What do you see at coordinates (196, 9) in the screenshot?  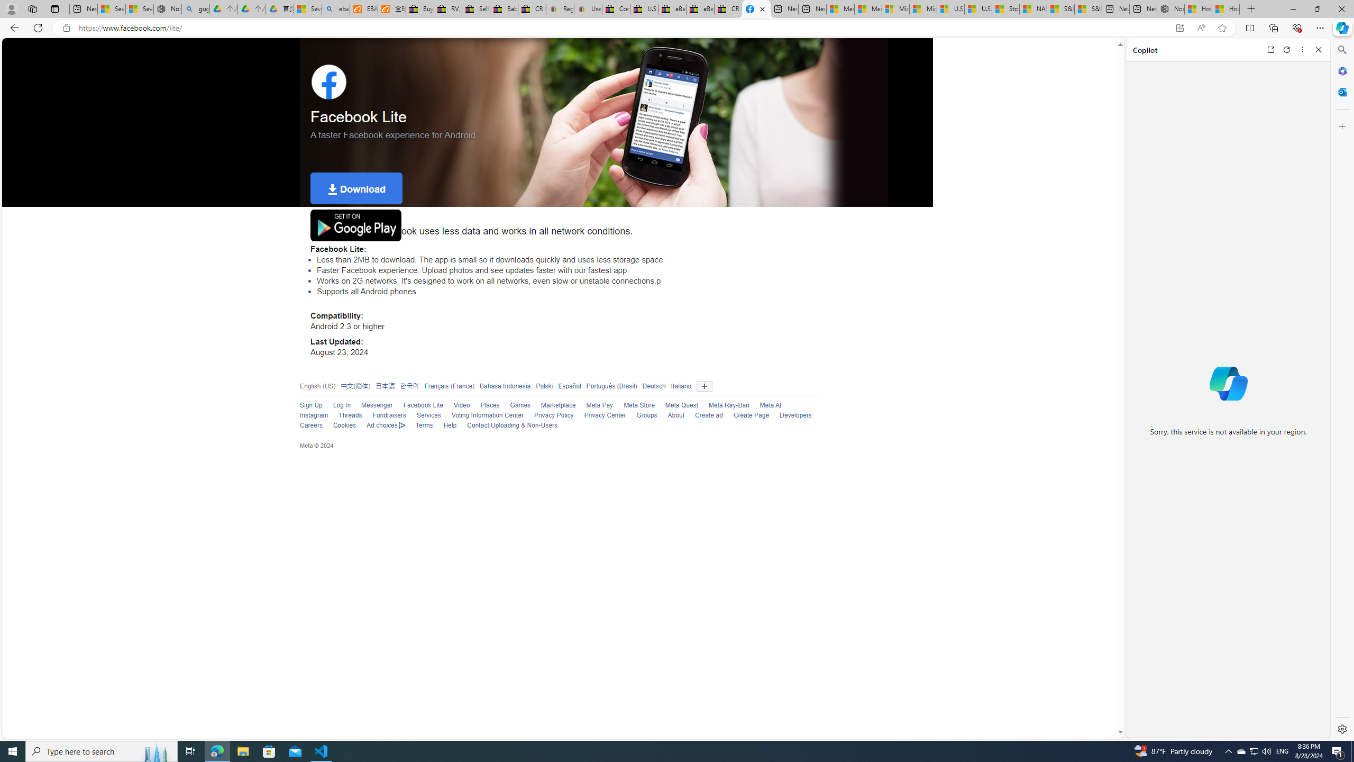 I see `guge yunpan - Search` at bounding box center [196, 9].